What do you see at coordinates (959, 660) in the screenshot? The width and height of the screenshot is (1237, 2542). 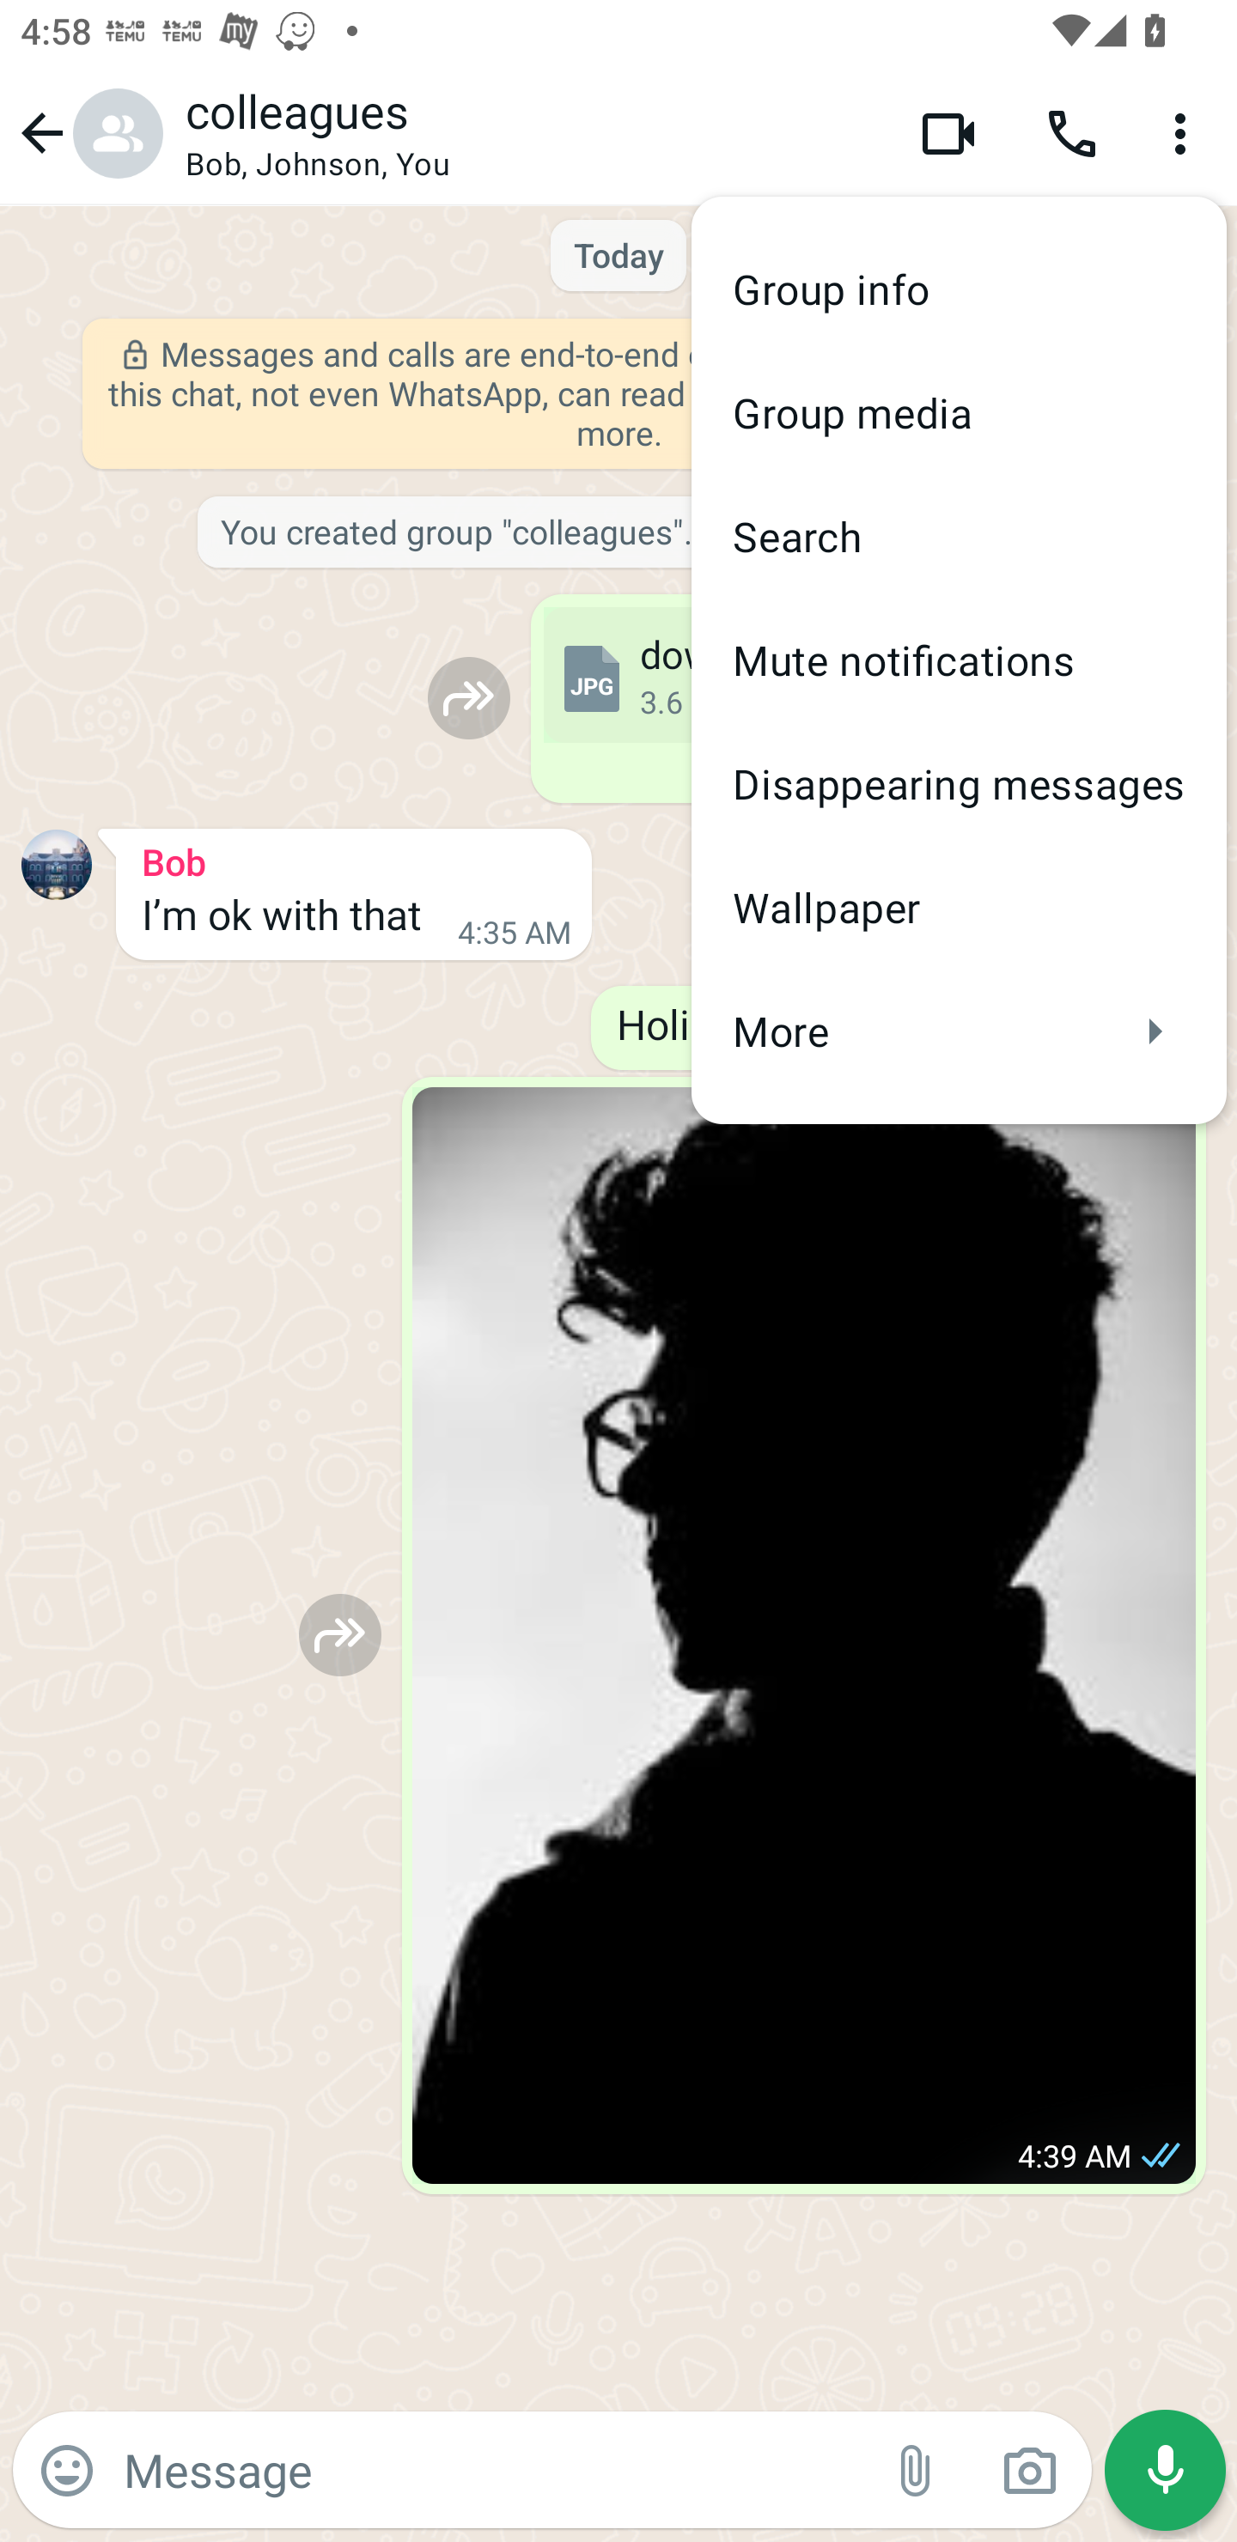 I see `Mute notifications` at bounding box center [959, 660].